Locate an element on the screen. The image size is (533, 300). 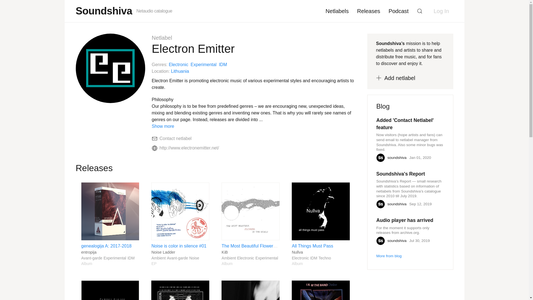
Soundshiva Podcast is located at coordinates (398, 11).